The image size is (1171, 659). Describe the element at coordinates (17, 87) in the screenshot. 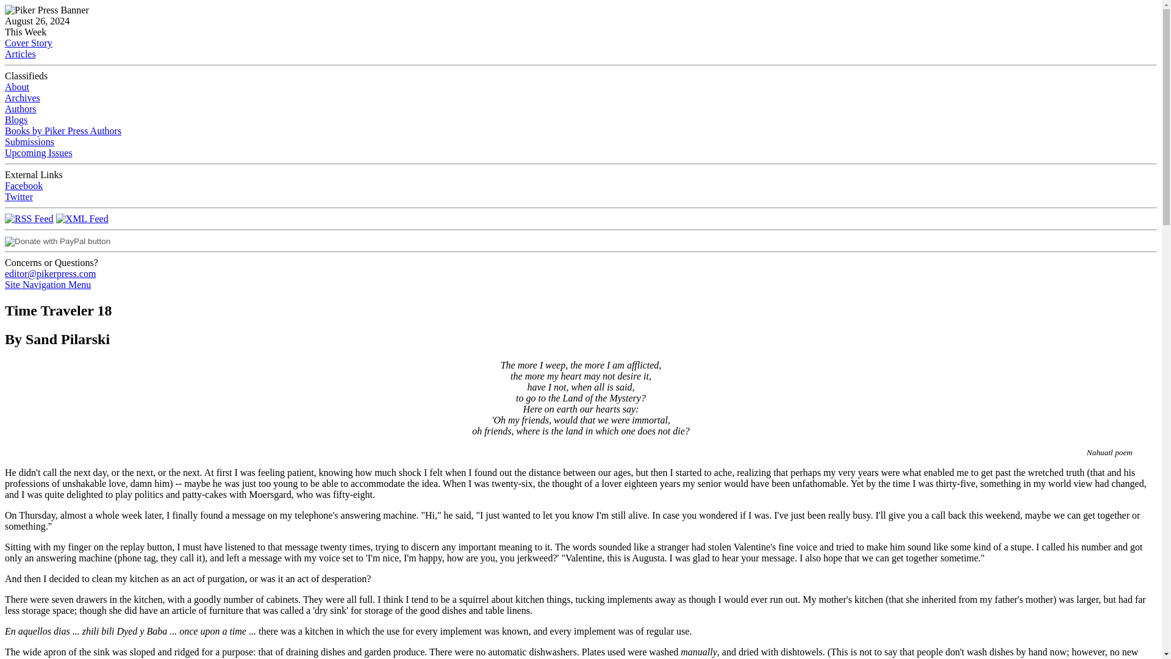

I see `About` at that location.